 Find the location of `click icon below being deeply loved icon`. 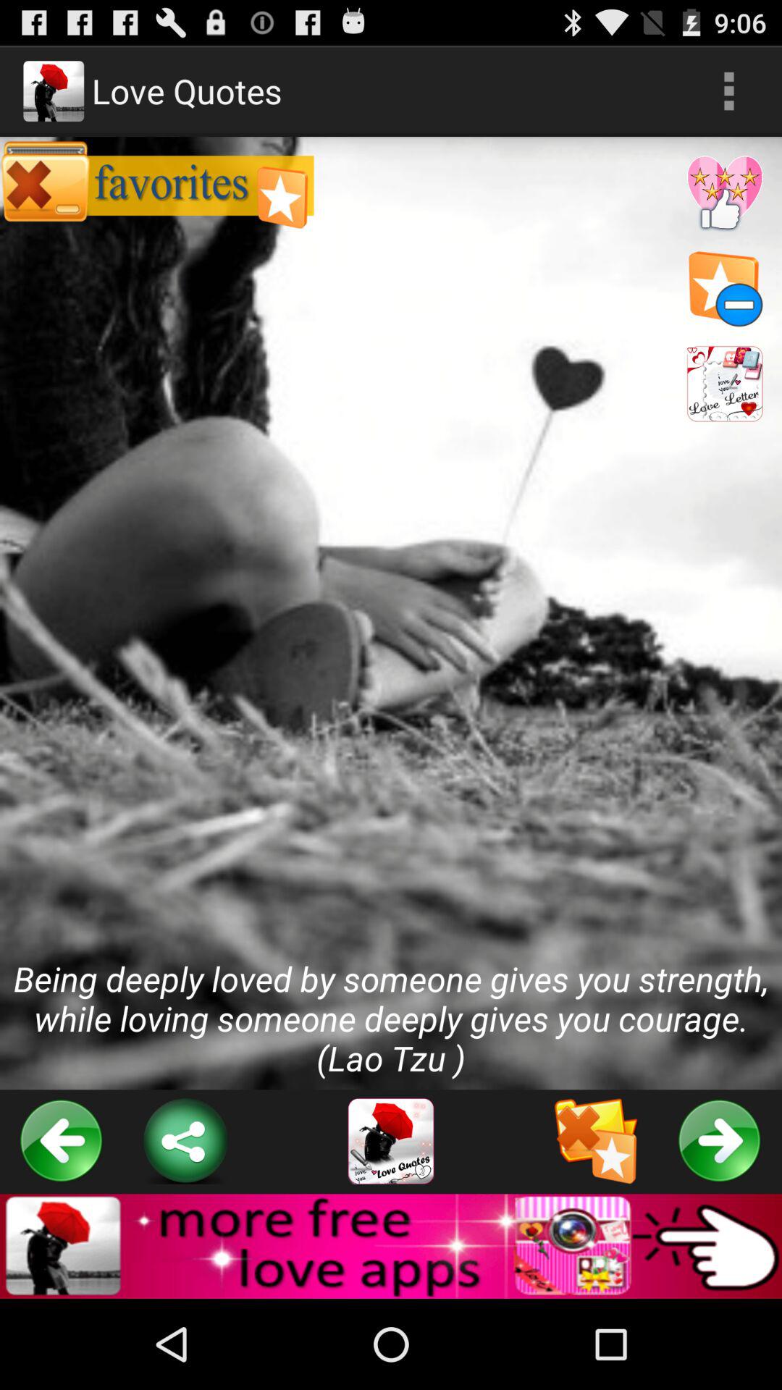

click icon below being deeply loved icon is located at coordinates (62, 1141).